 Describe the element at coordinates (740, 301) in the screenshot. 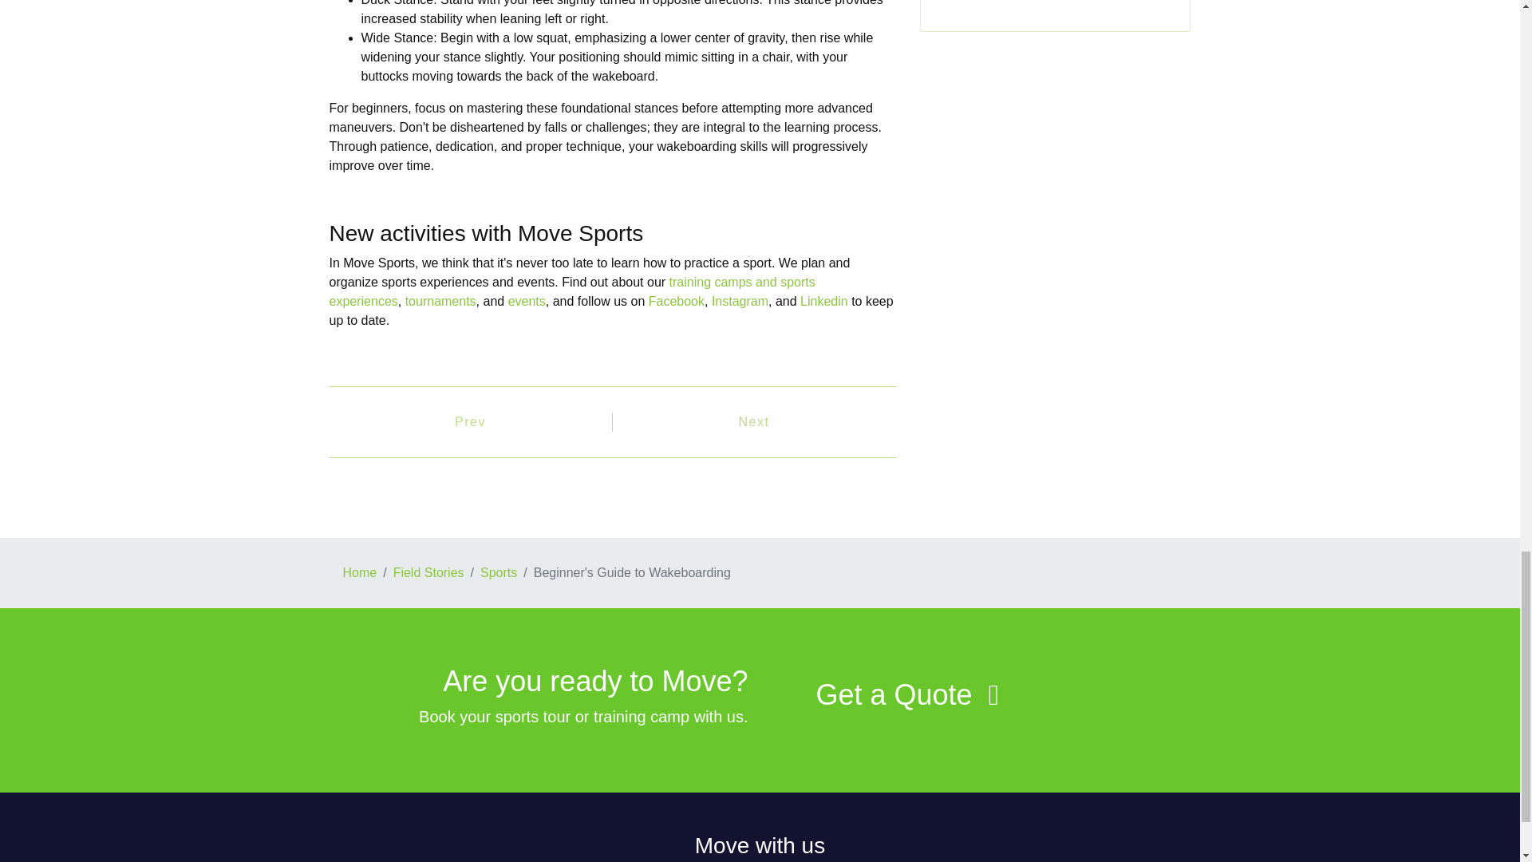

I see `Instagram` at that location.